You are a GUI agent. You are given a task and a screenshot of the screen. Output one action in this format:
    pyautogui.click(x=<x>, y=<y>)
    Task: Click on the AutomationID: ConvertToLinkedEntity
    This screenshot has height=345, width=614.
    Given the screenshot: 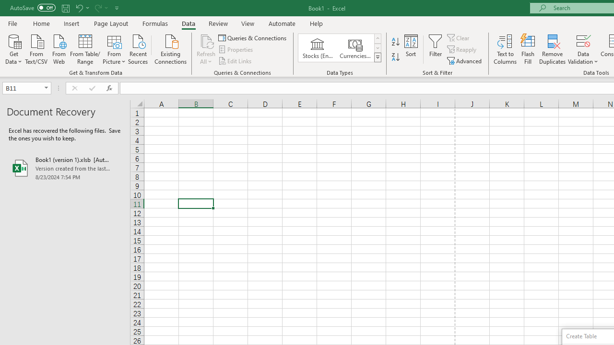 What is the action you would take?
    pyautogui.click(x=340, y=48)
    